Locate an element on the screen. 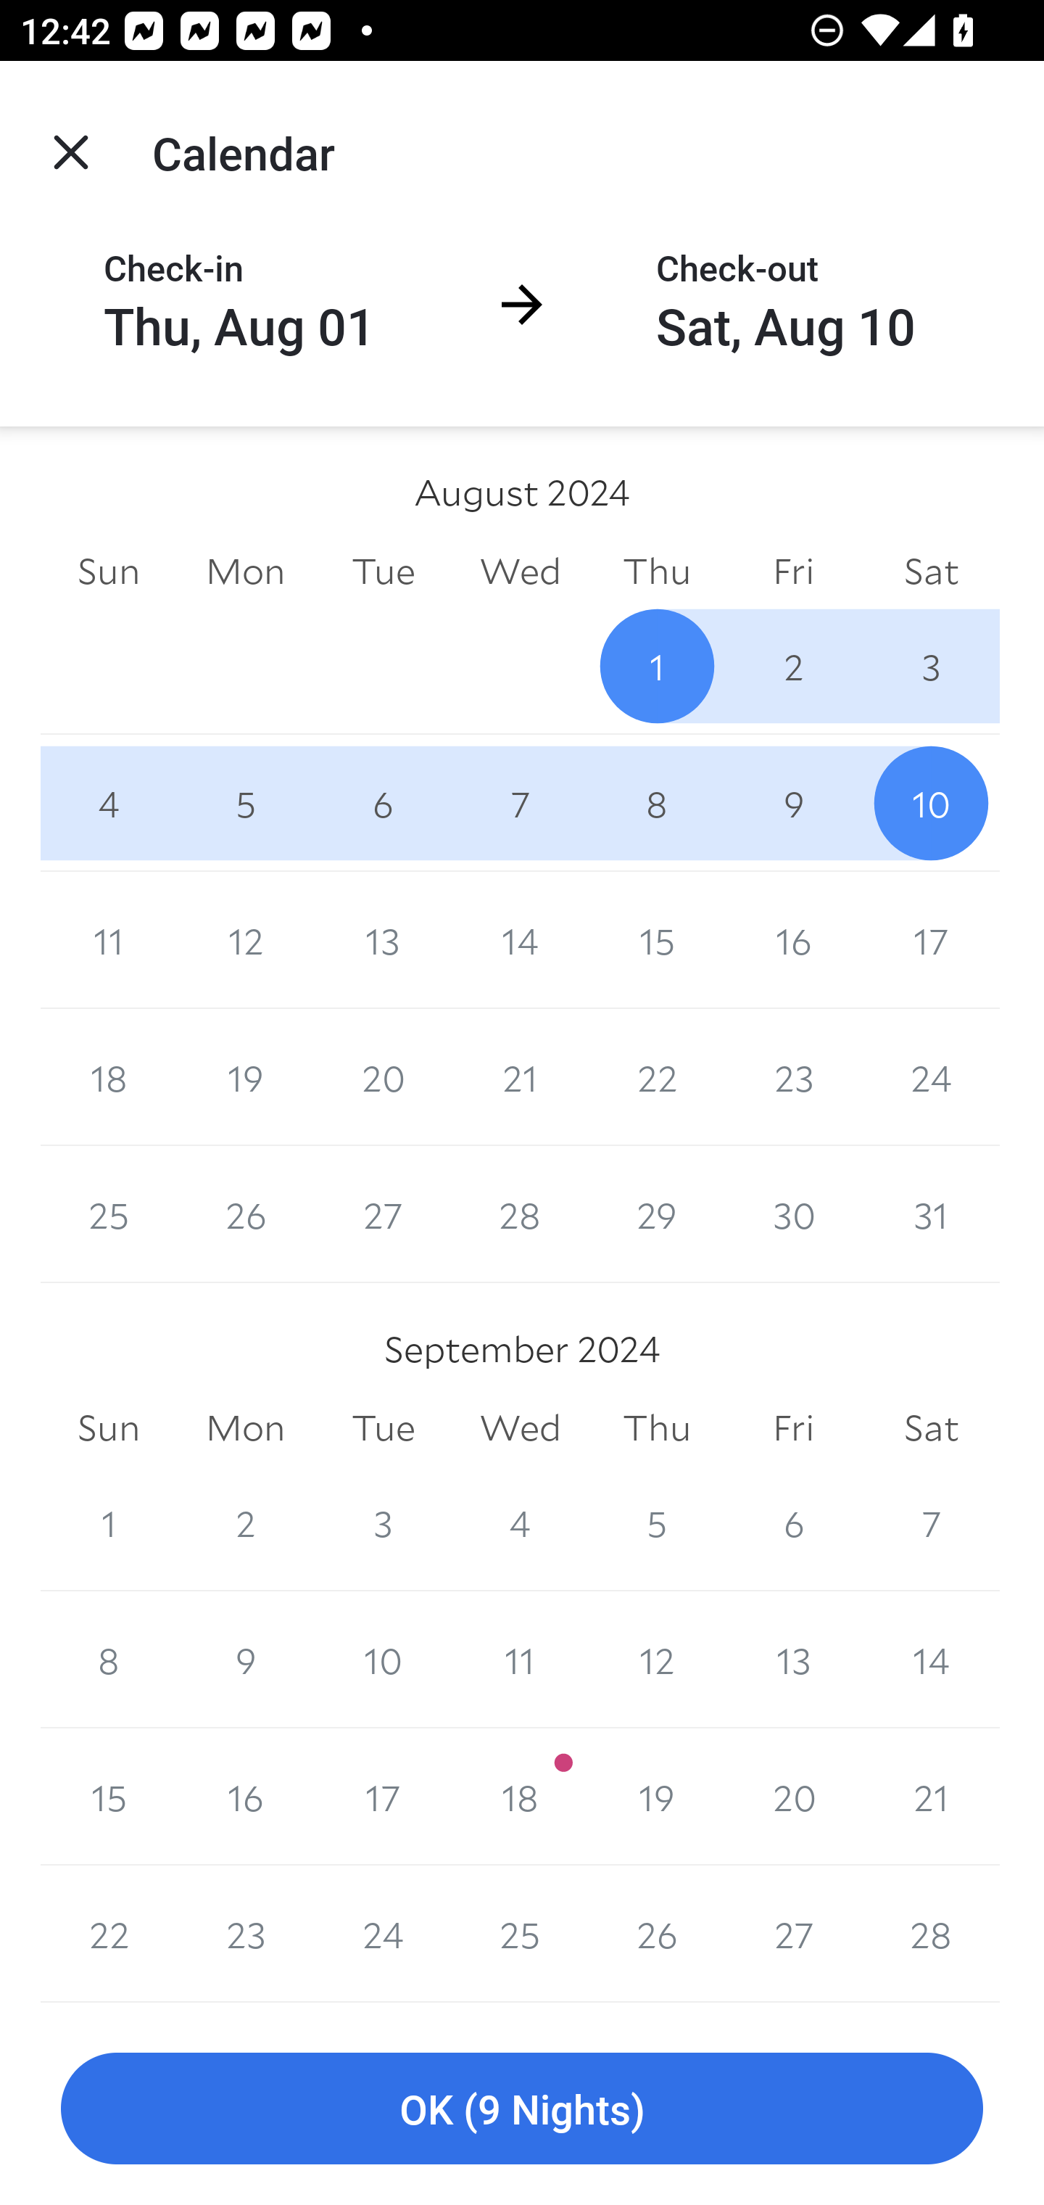  27 27 August 2024 is located at coordinates (383, 1214).